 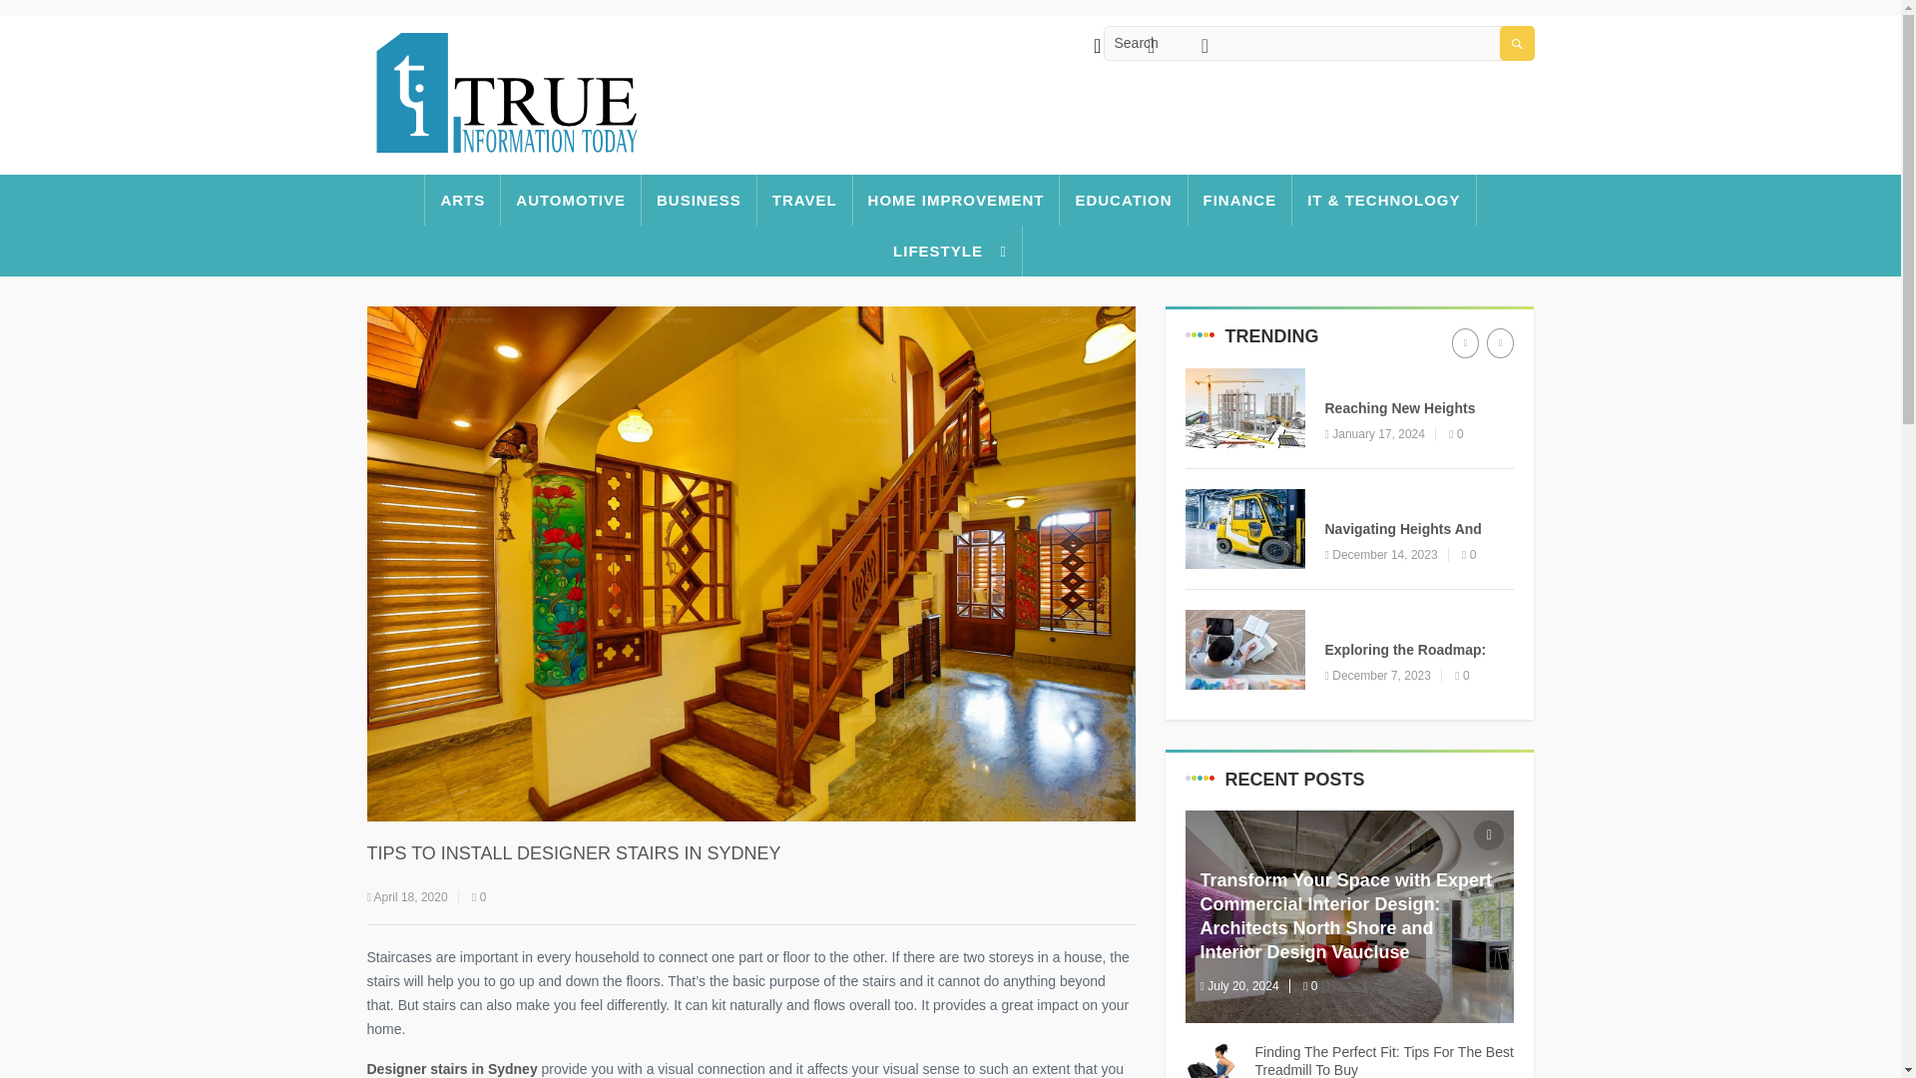 I want to click on Search, so click(x=1317, y=44).